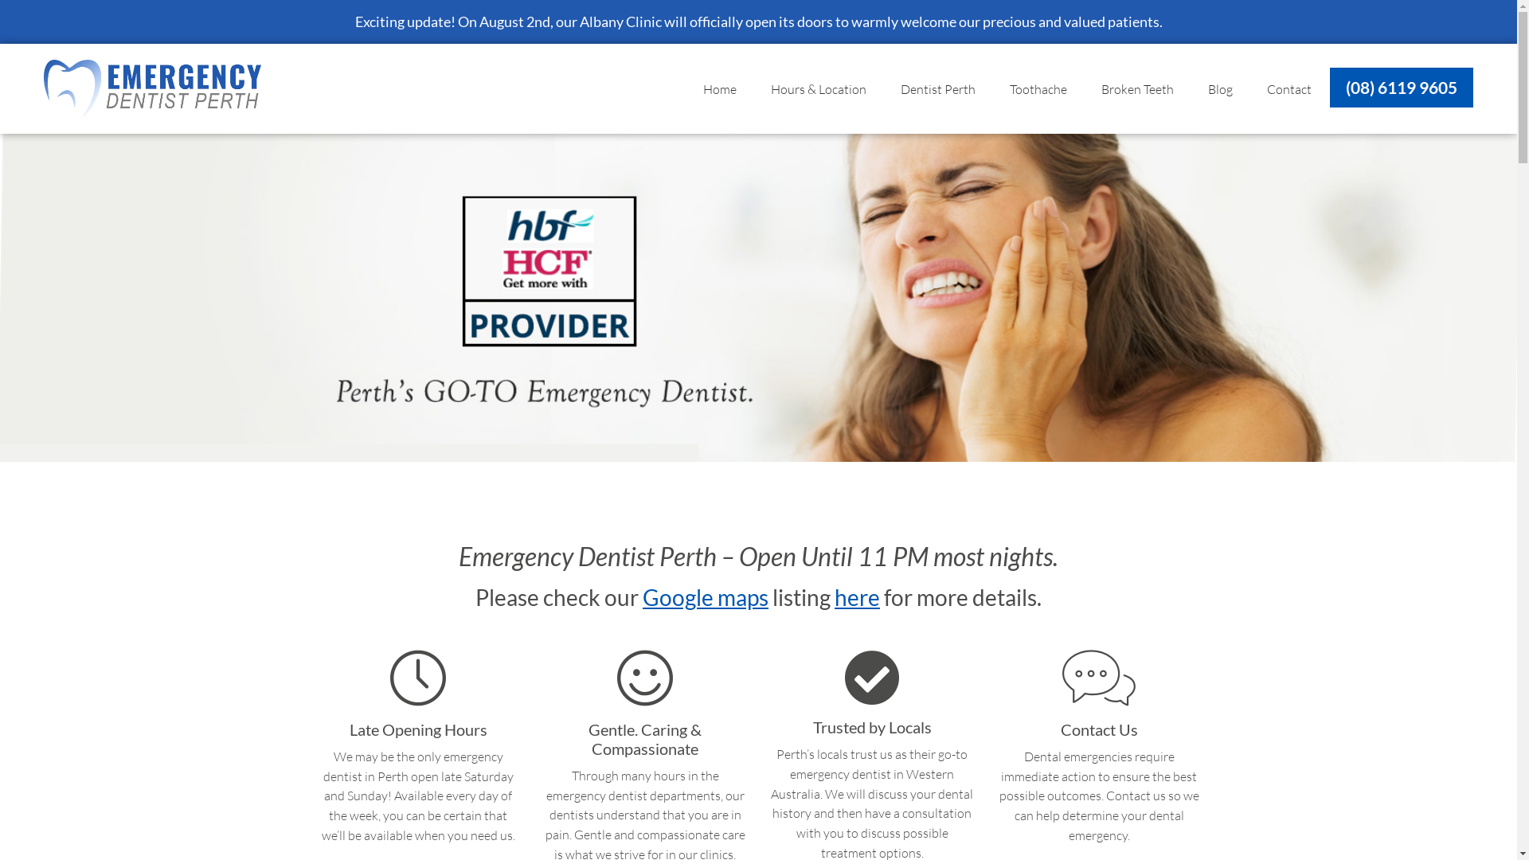  I want to click on Broken Teeth, so click(1137, 89).